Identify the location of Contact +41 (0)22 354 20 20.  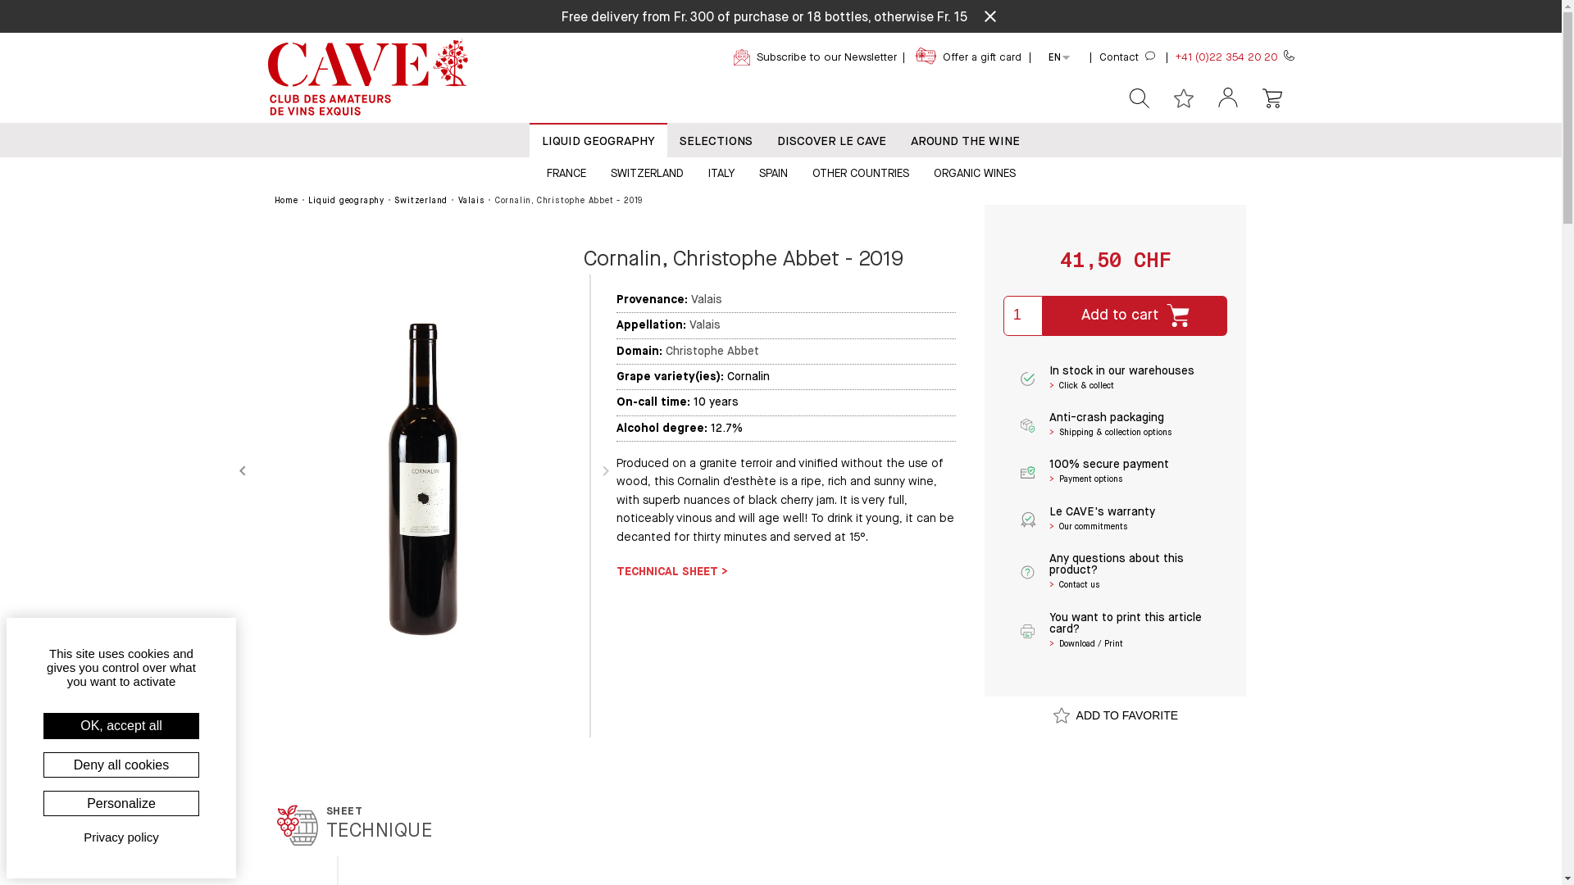
(1180, 57).